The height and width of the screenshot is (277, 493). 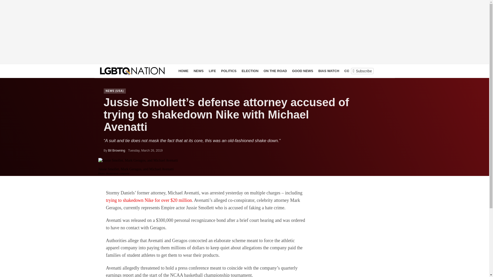 What do you see at coordinates (275, 71) in the screenshot?
I see `ON THE ROAD` at bounding box center [275, 71].